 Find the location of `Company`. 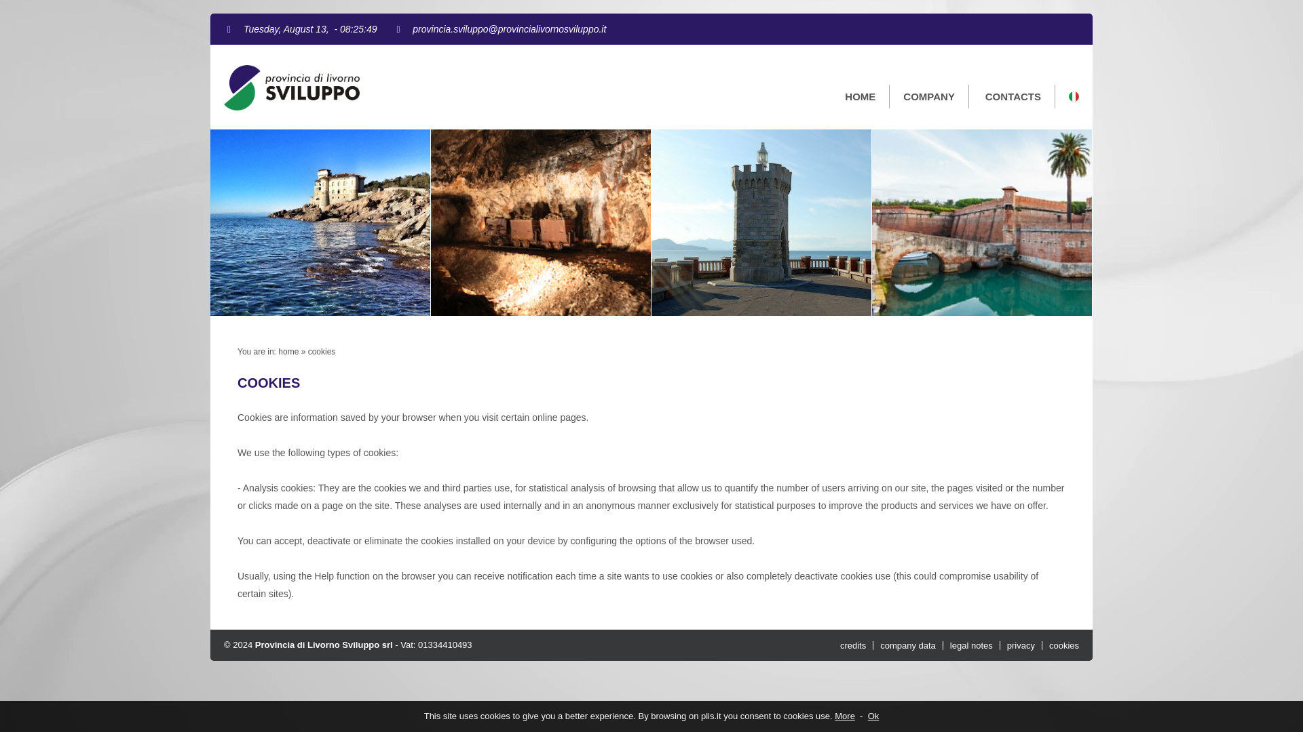

Company is located at coordinates (930, 96).